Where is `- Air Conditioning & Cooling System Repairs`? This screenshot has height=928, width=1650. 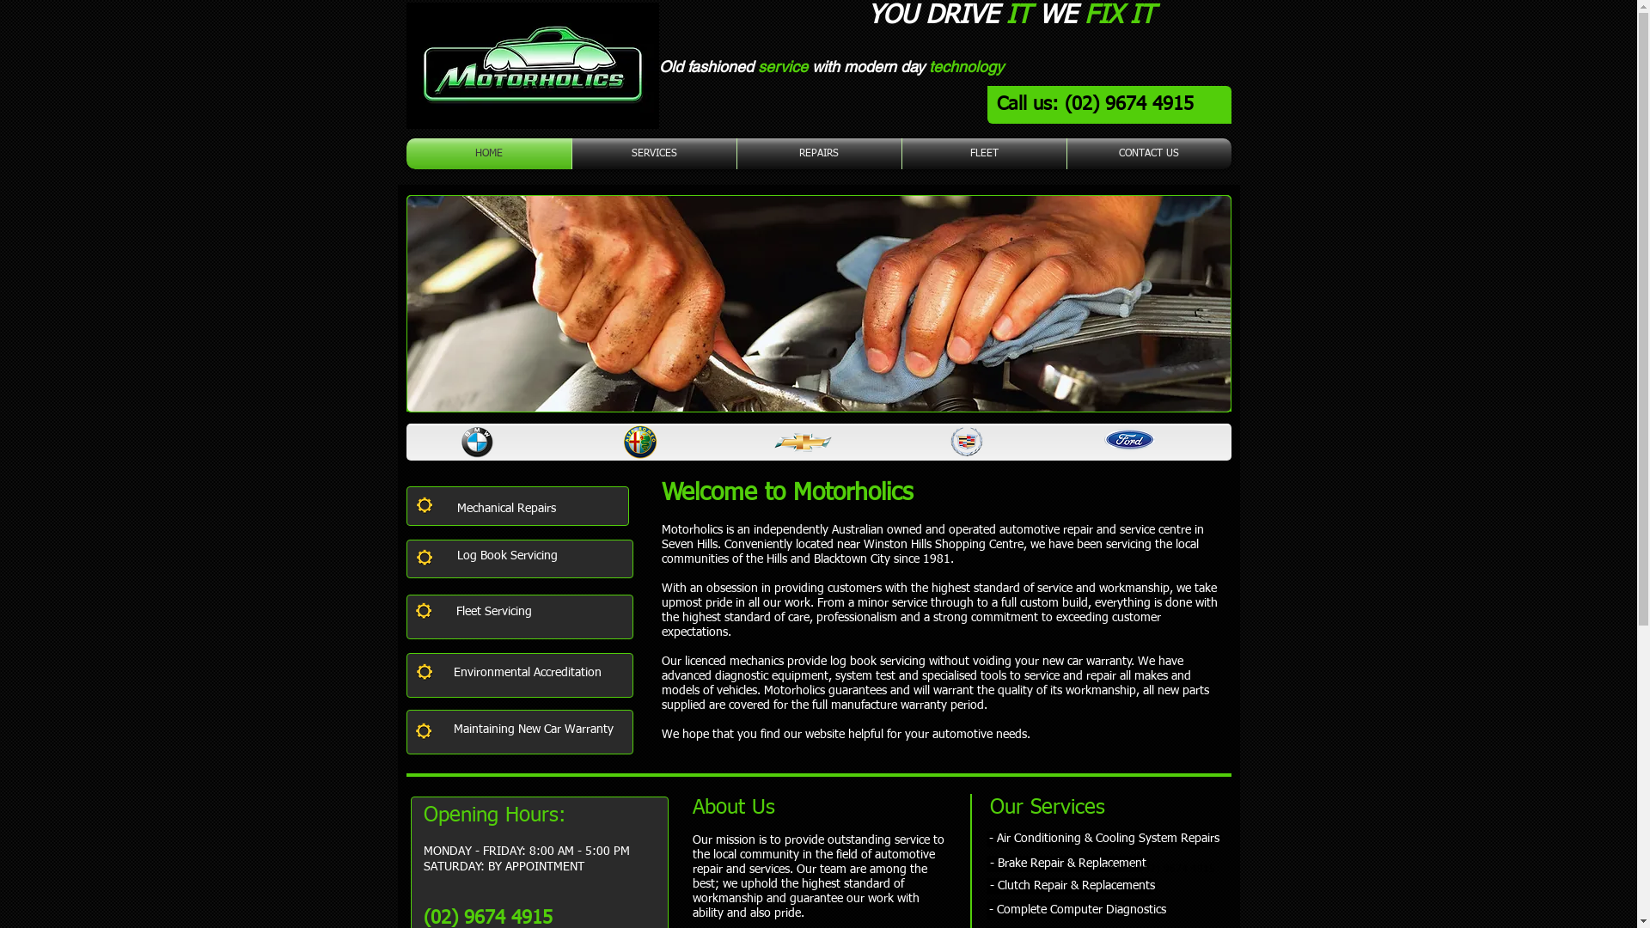 - Air Conditioning & Cooling System Repairs is located at coordinates (1105, 839).